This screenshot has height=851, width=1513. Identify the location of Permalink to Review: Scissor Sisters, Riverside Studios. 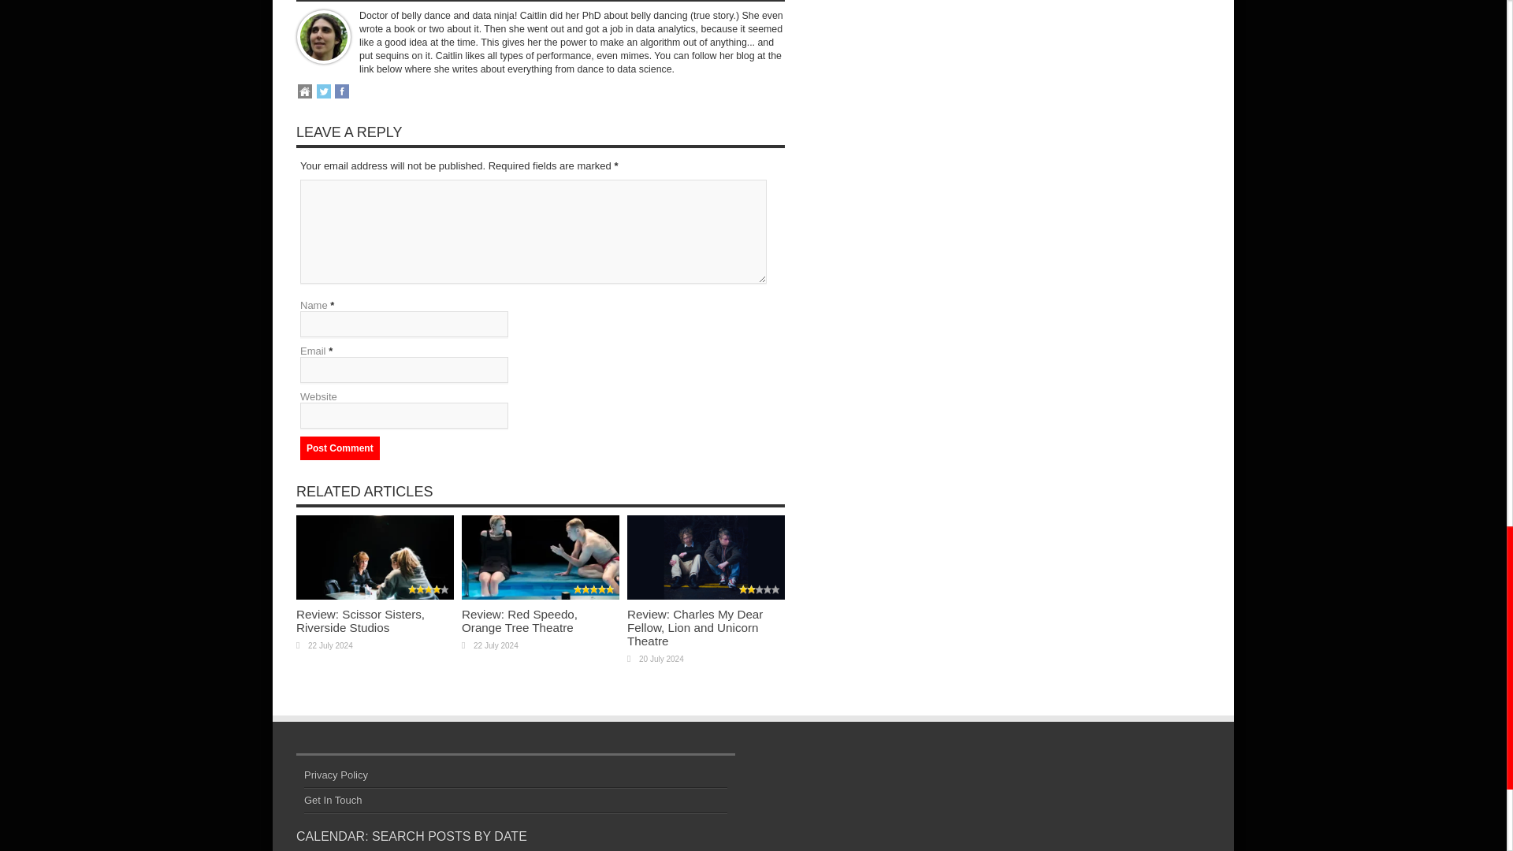
(375, 596).